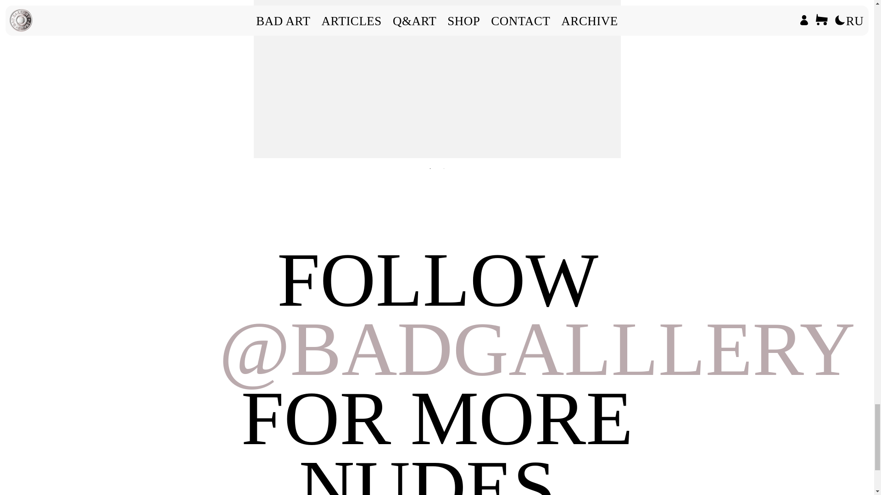 The width and height of the screenshot is (881, 495). I want to click on 1, so click(430, 169).